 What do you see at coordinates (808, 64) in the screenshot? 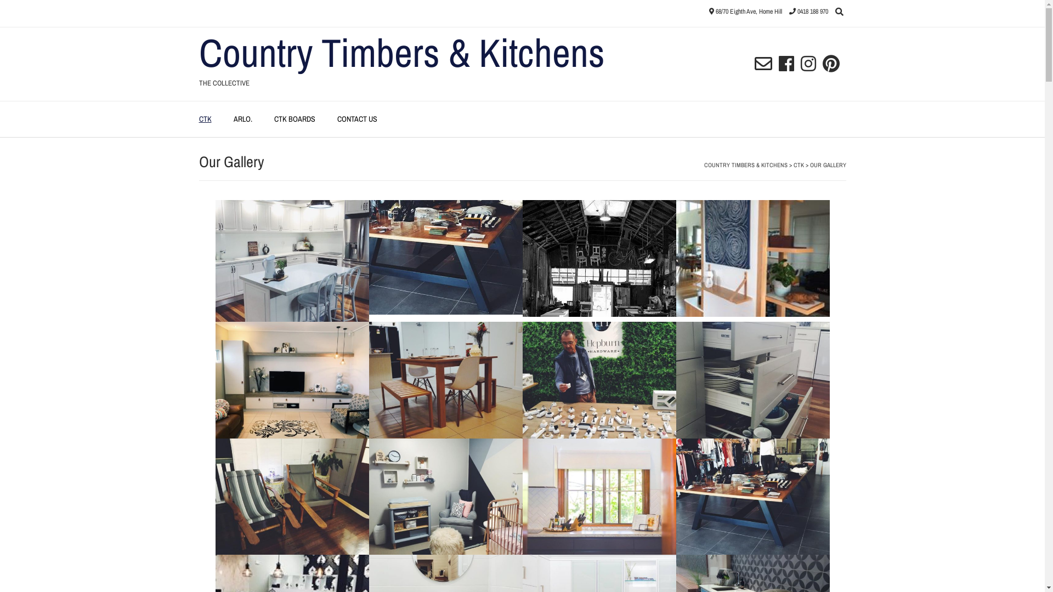
I see `Follow Us on Instagram` at bounding box center [808, 64].